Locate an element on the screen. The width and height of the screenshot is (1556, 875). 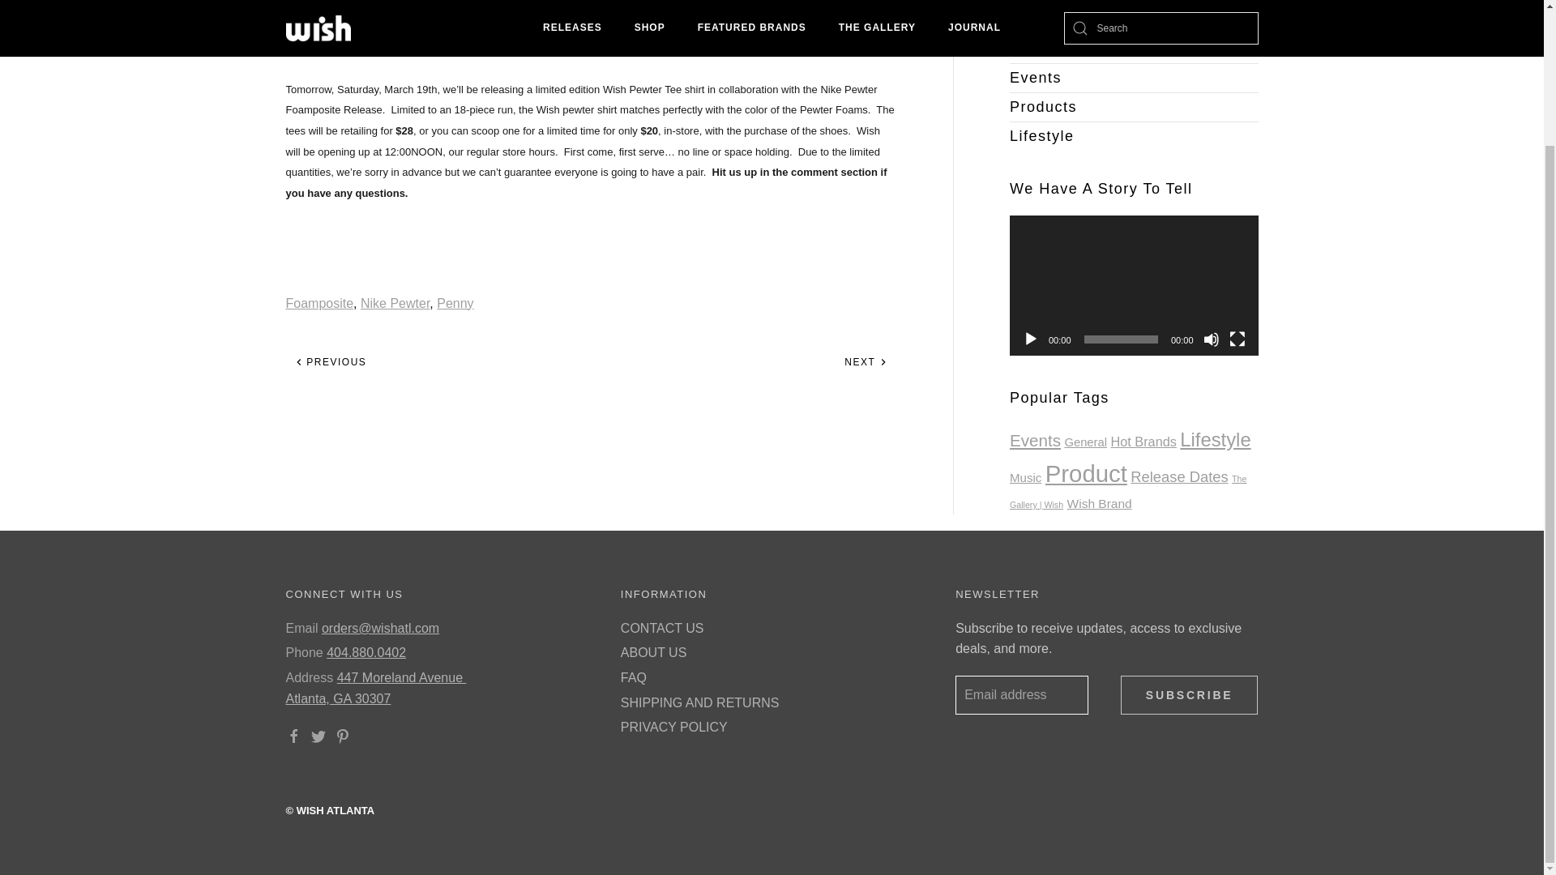
Products is located at coordinates (1135, 107).